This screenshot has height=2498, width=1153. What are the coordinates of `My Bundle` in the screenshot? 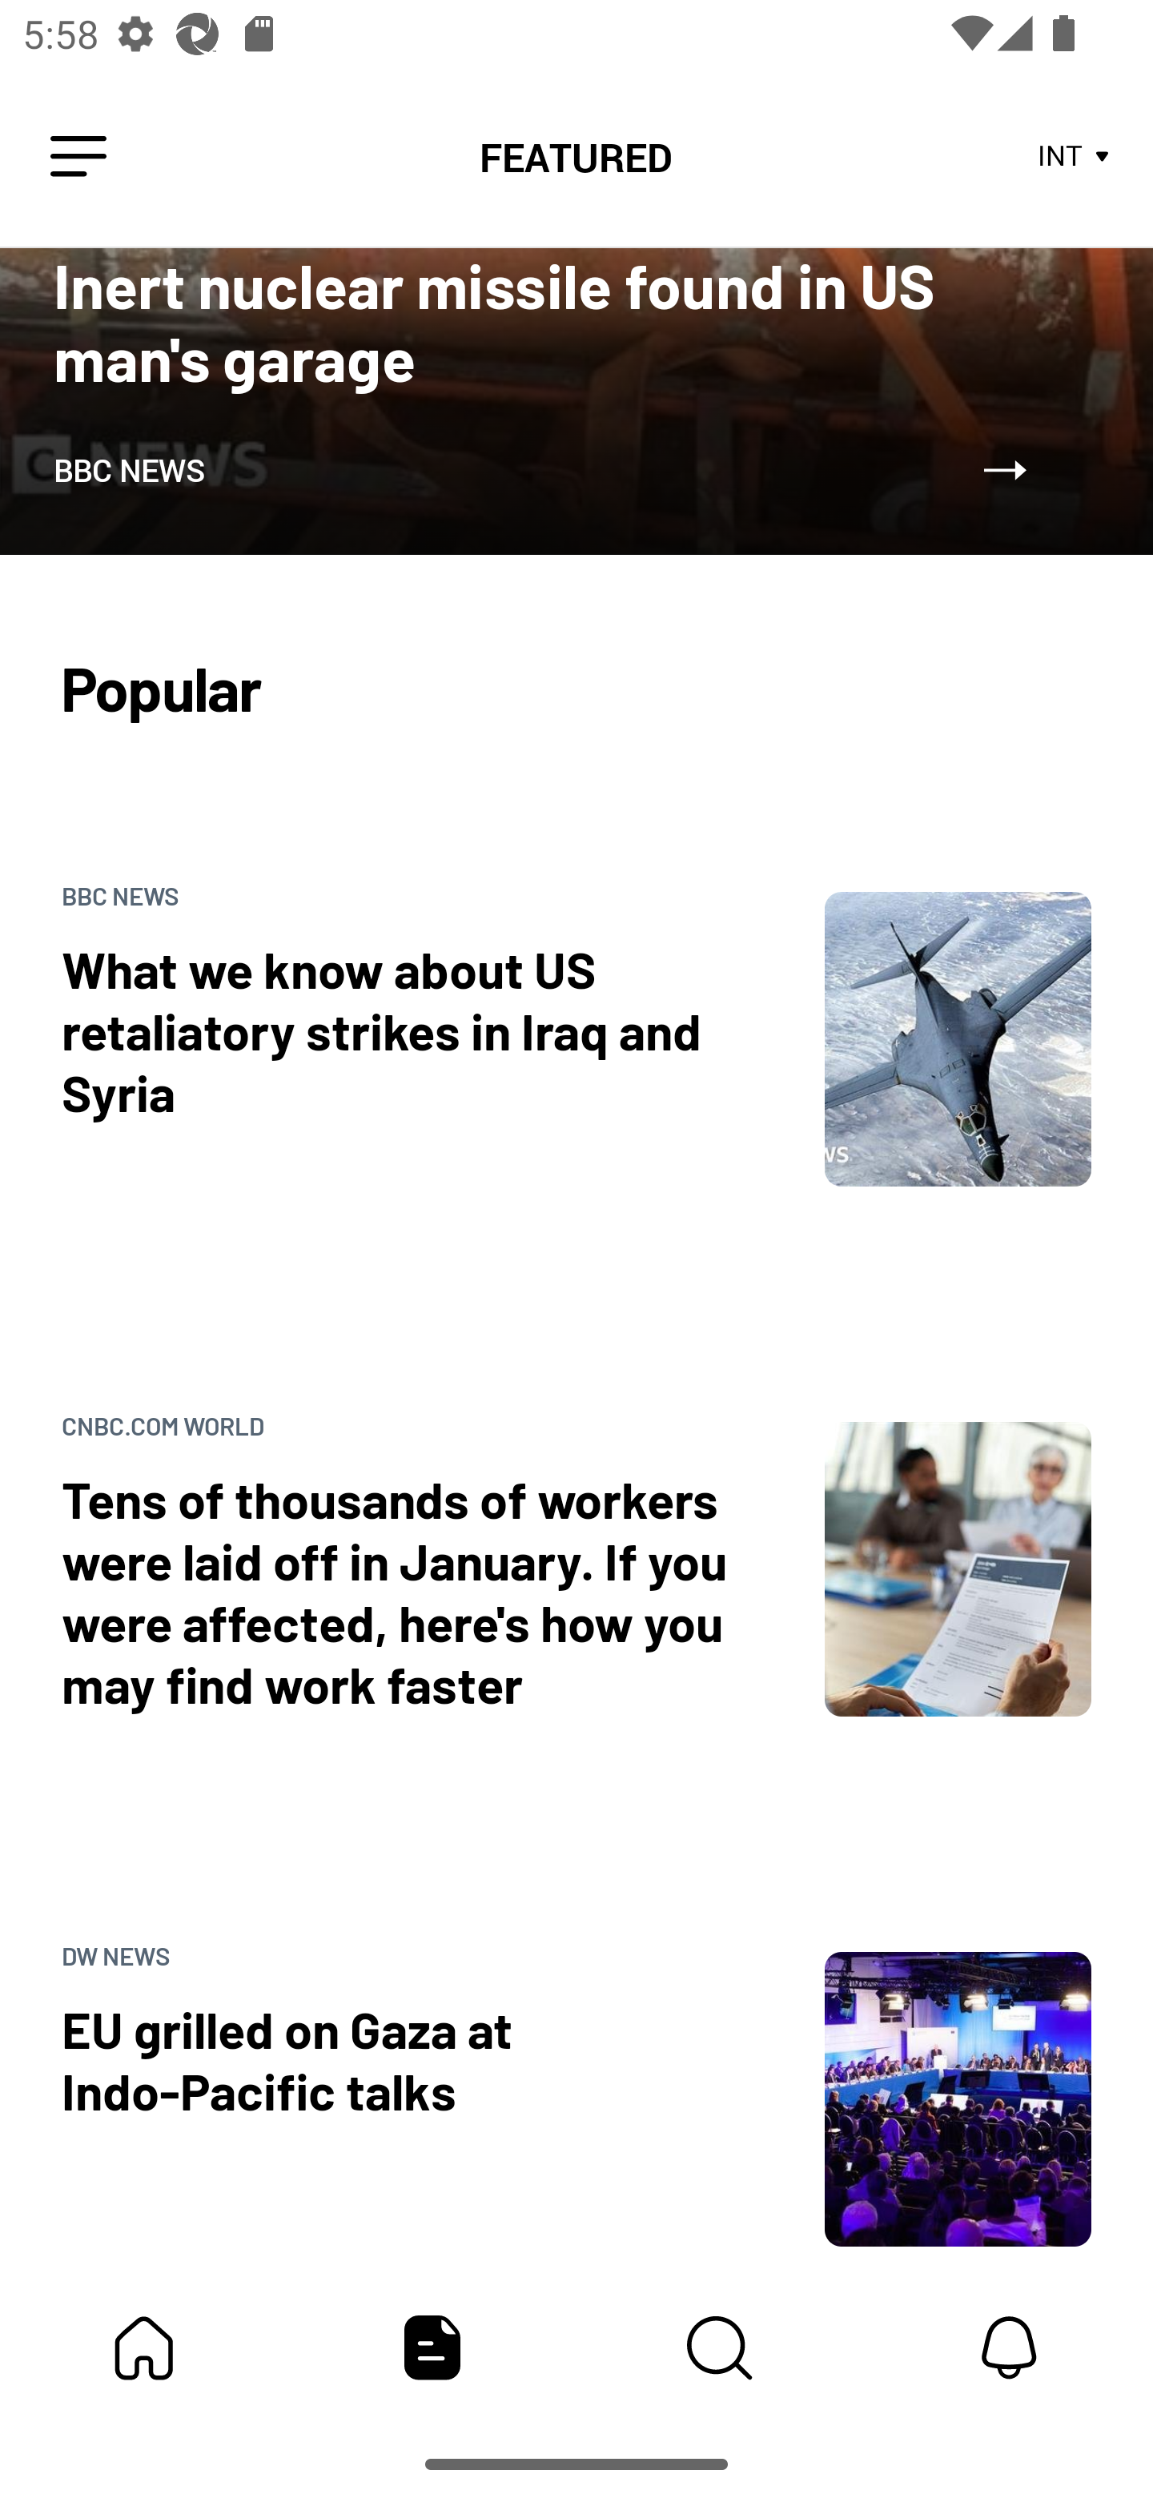 It's located at (144, 2347).